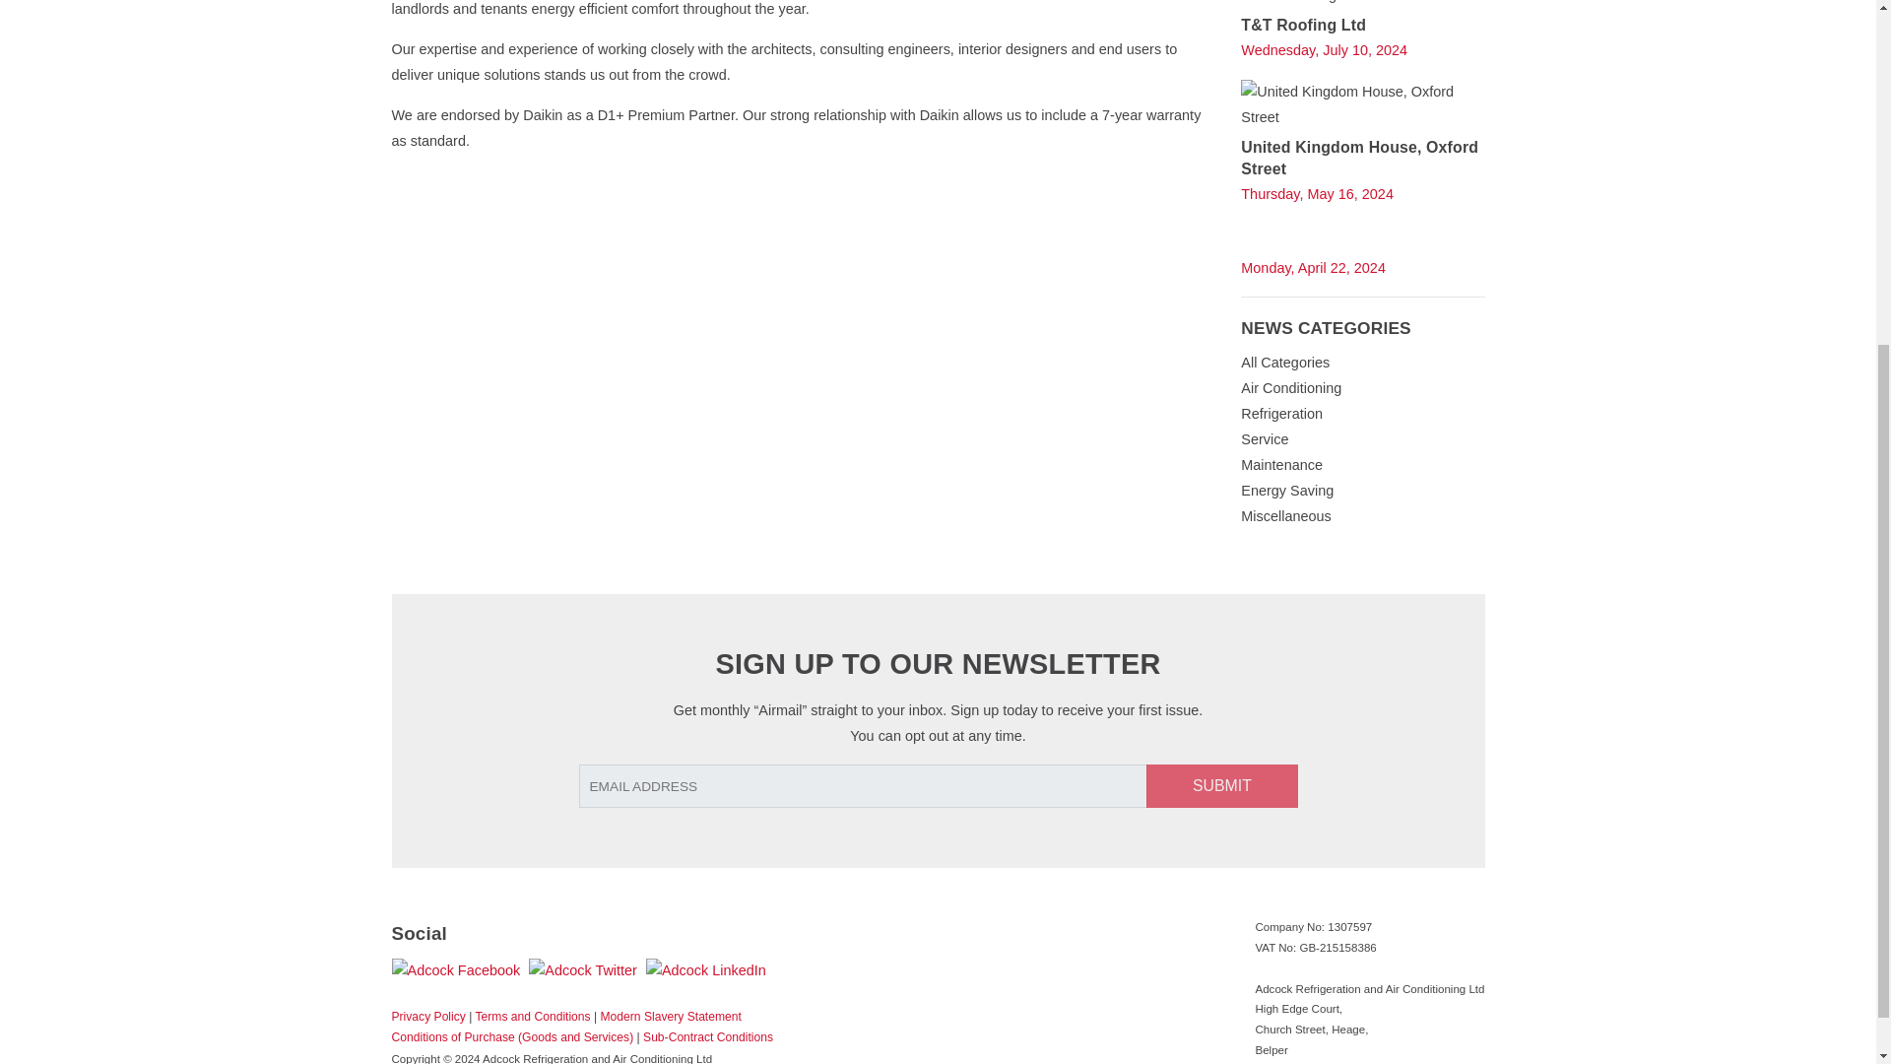  What do you see at coordinates (1221, 786) in the screenshot?
I see `SUBMIT` at bounding box center [1221, 786].